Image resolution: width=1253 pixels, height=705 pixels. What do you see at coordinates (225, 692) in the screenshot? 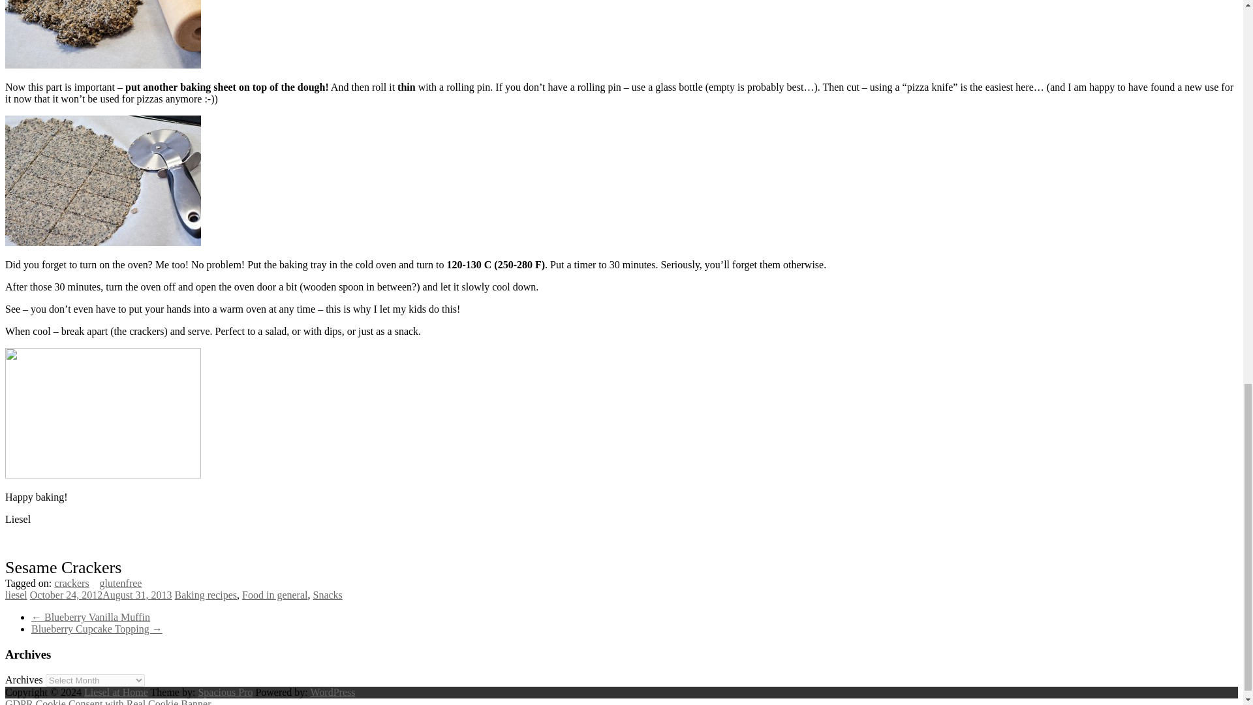
I see `Spacious Pro` at bounding box center [225, 692].